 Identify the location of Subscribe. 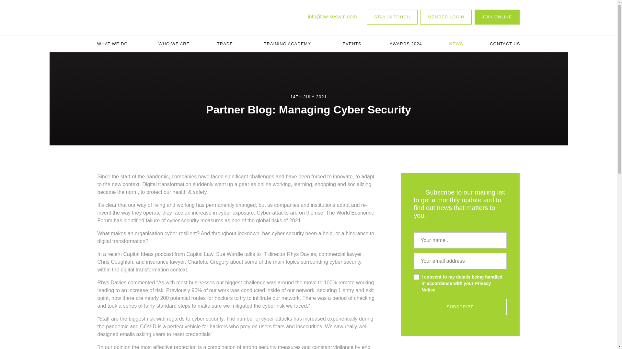
(460, 307).